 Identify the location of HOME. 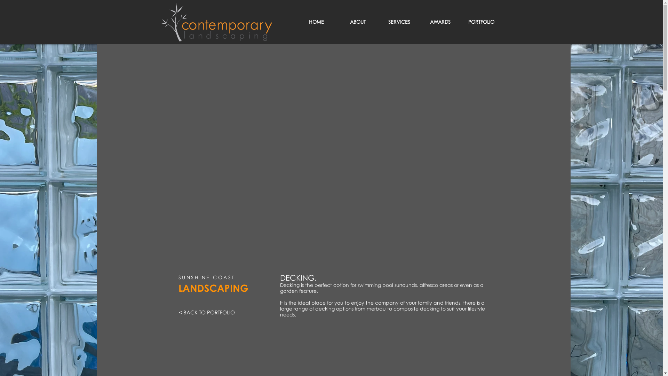
(316, 22).